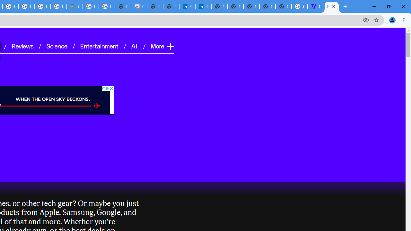  I want to click on More Expand, so click(162, 46).